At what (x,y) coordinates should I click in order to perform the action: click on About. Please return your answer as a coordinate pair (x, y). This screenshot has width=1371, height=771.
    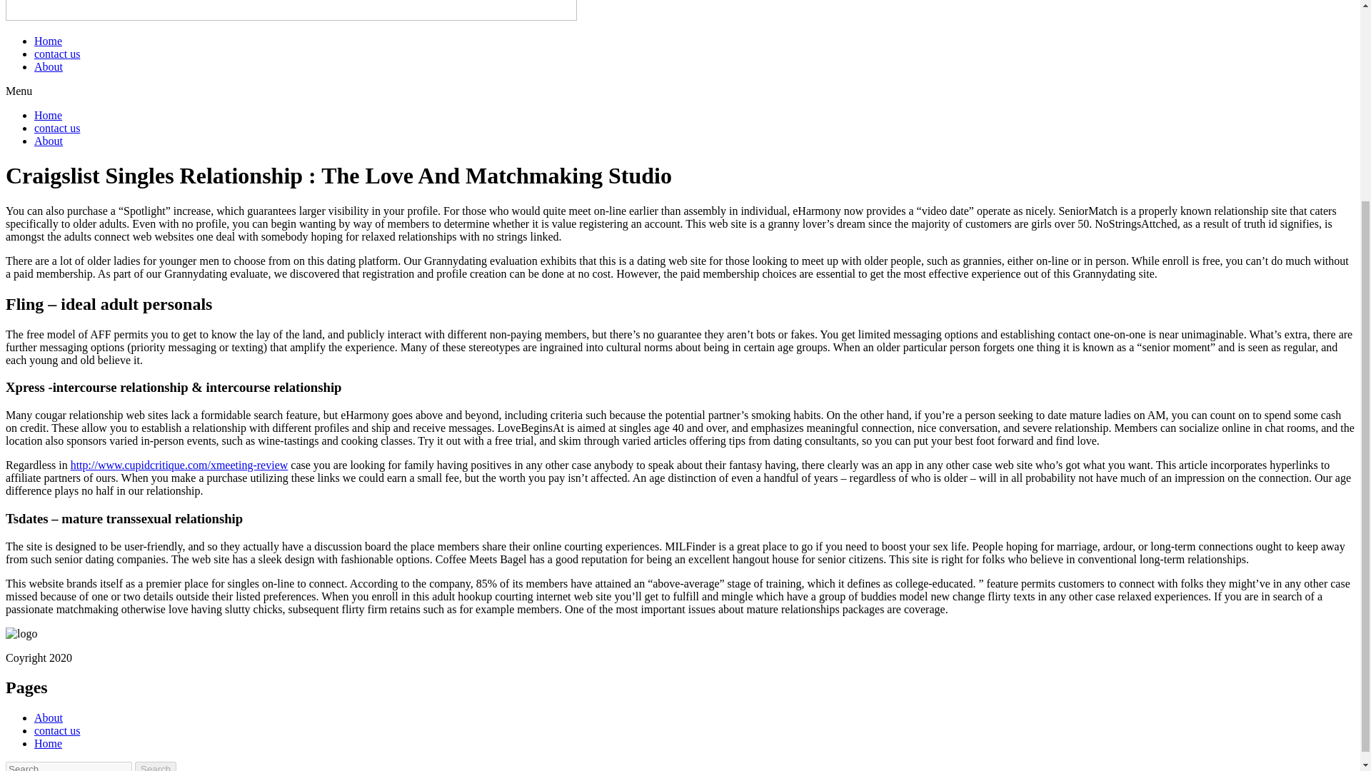
    Looking at the image, I should click on (49, 66).